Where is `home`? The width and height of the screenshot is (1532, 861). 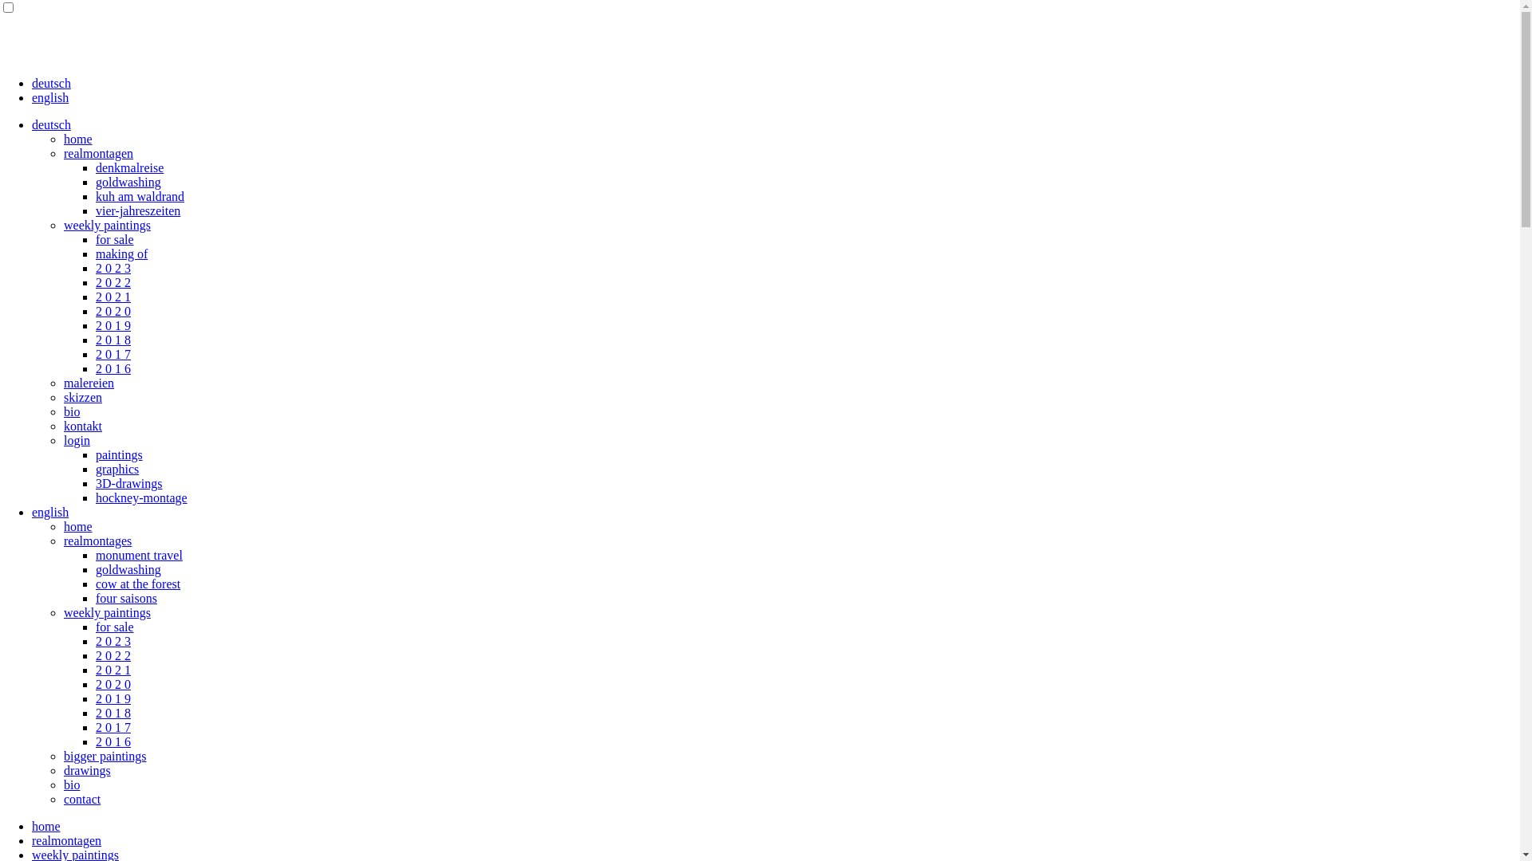 home is located at coordinates (78, 526).